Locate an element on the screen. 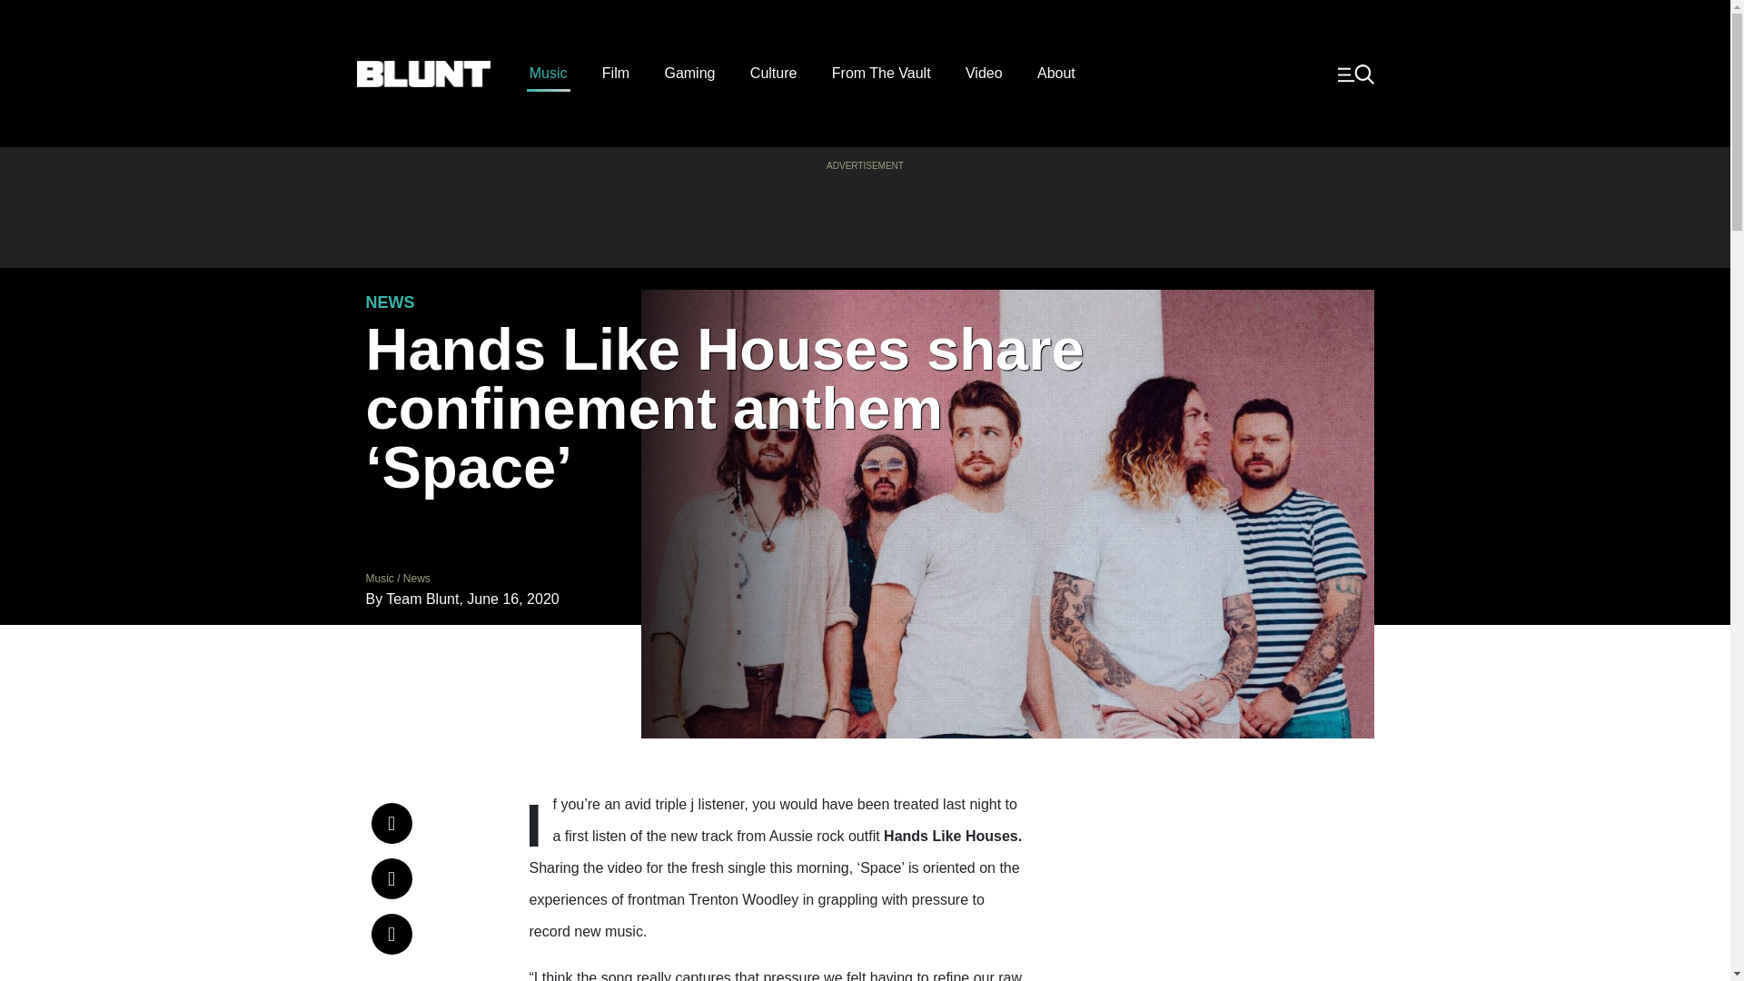  About is located at coordinates (1056, 74).